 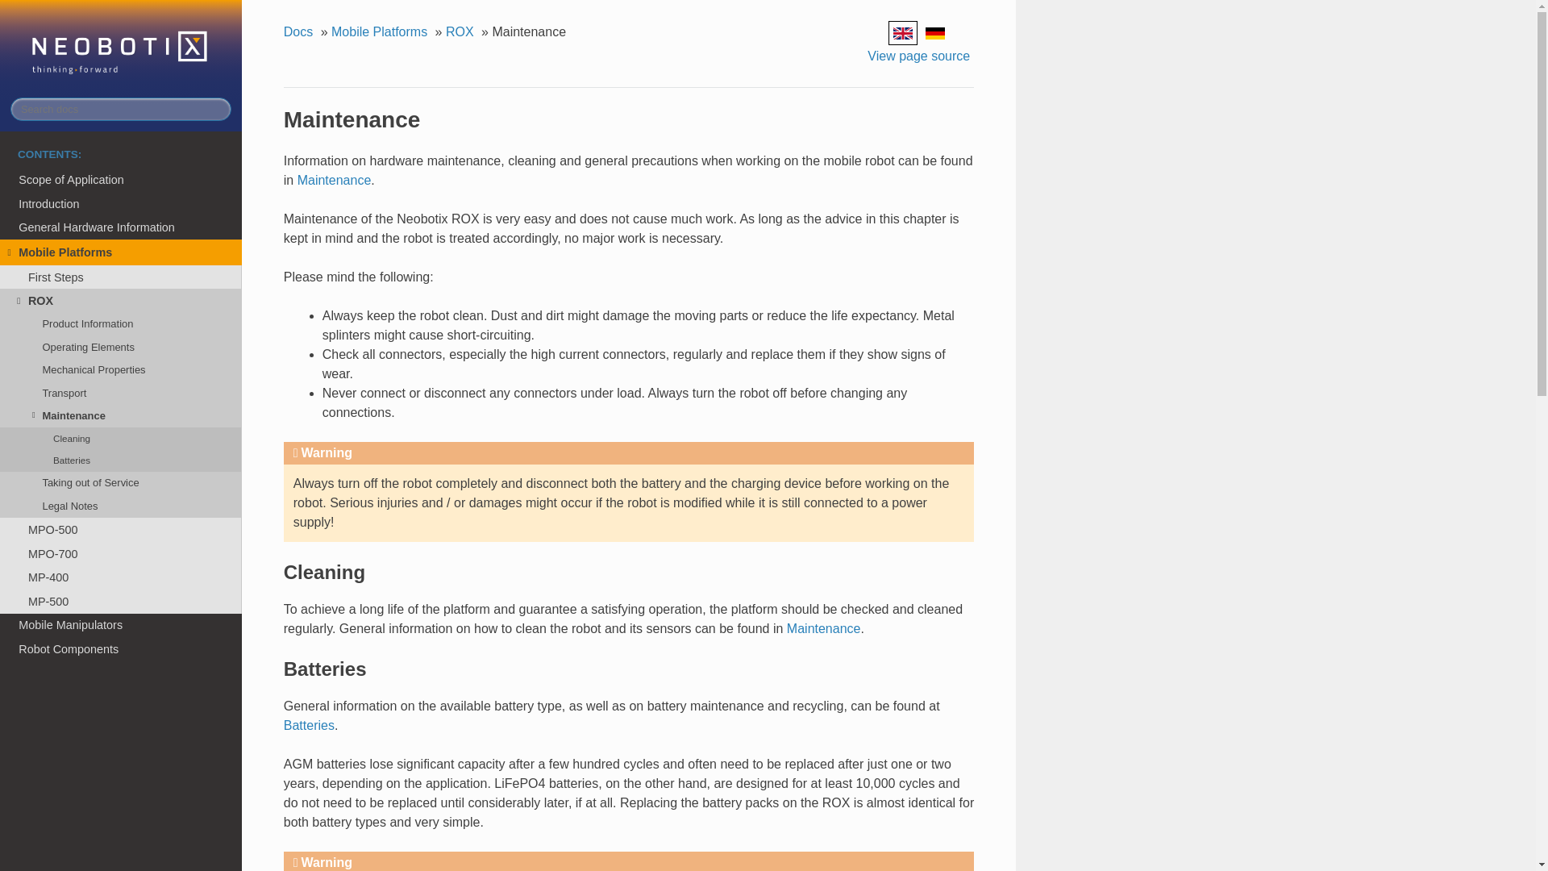 What do you see at coordinates (121, 553) in the screenshot?
I see `MPO-700` at bounding box center [121, 553].